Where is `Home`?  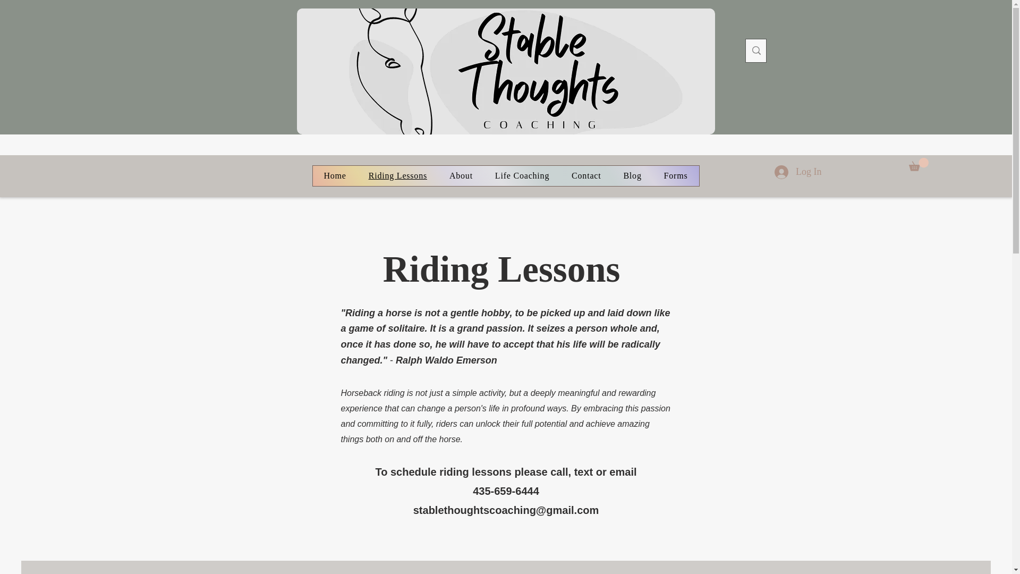 Home is located at coordinates (335, 175).